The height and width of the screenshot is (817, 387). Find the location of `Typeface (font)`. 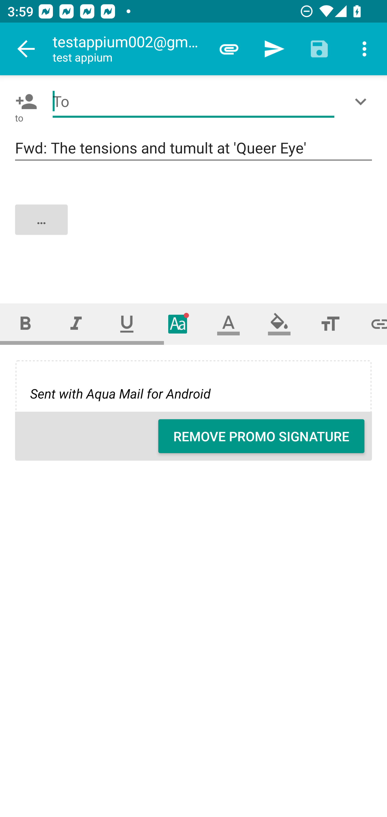

Typeface (font) is located at coordinates (178, 324).